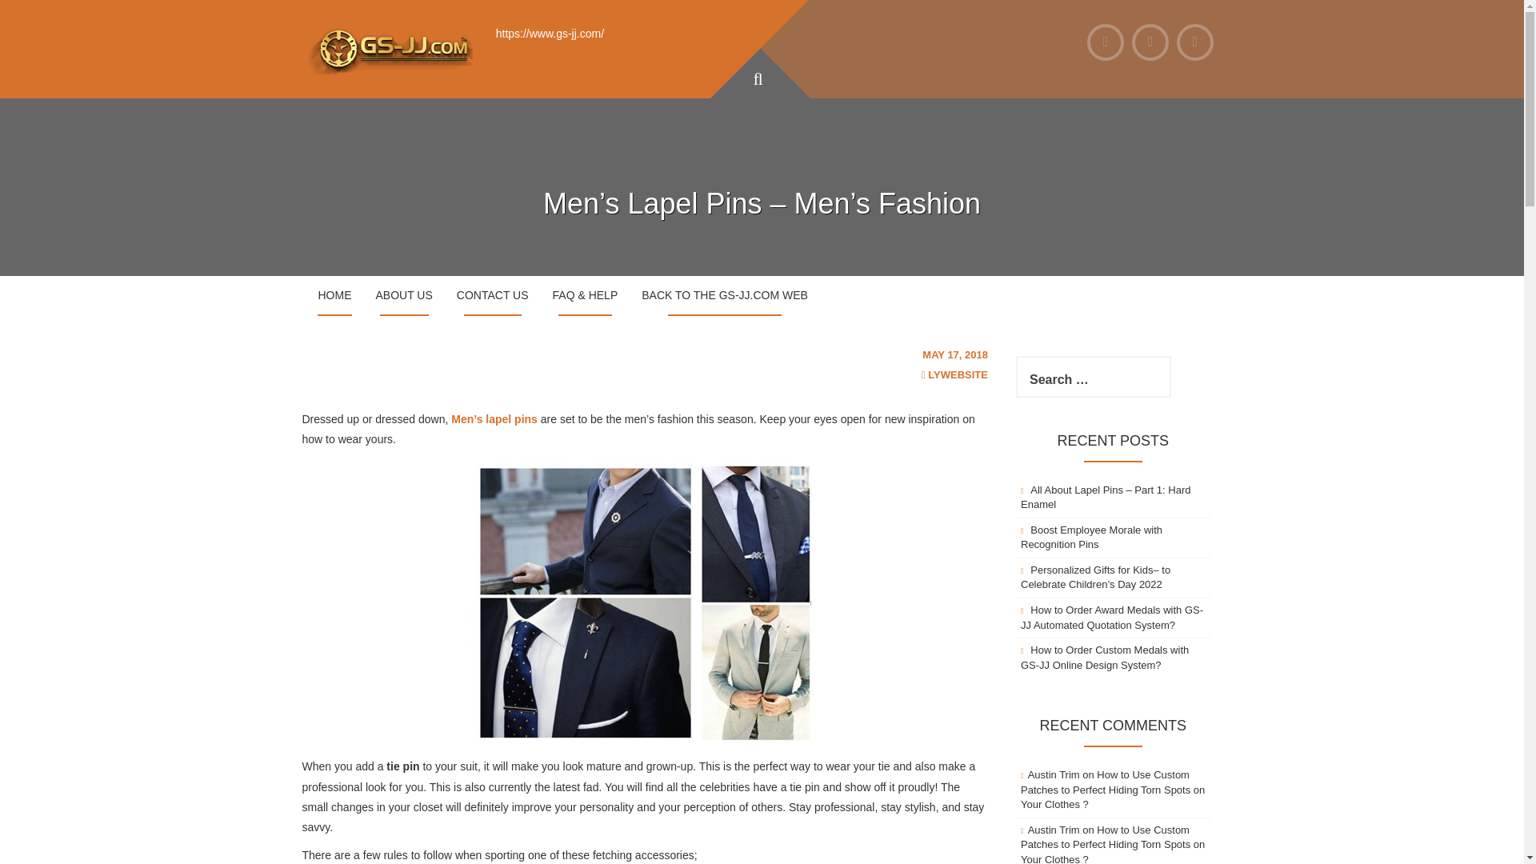 The image size is (1536, 864). I want to click on MAY 17, 2018, so click(955, 355).